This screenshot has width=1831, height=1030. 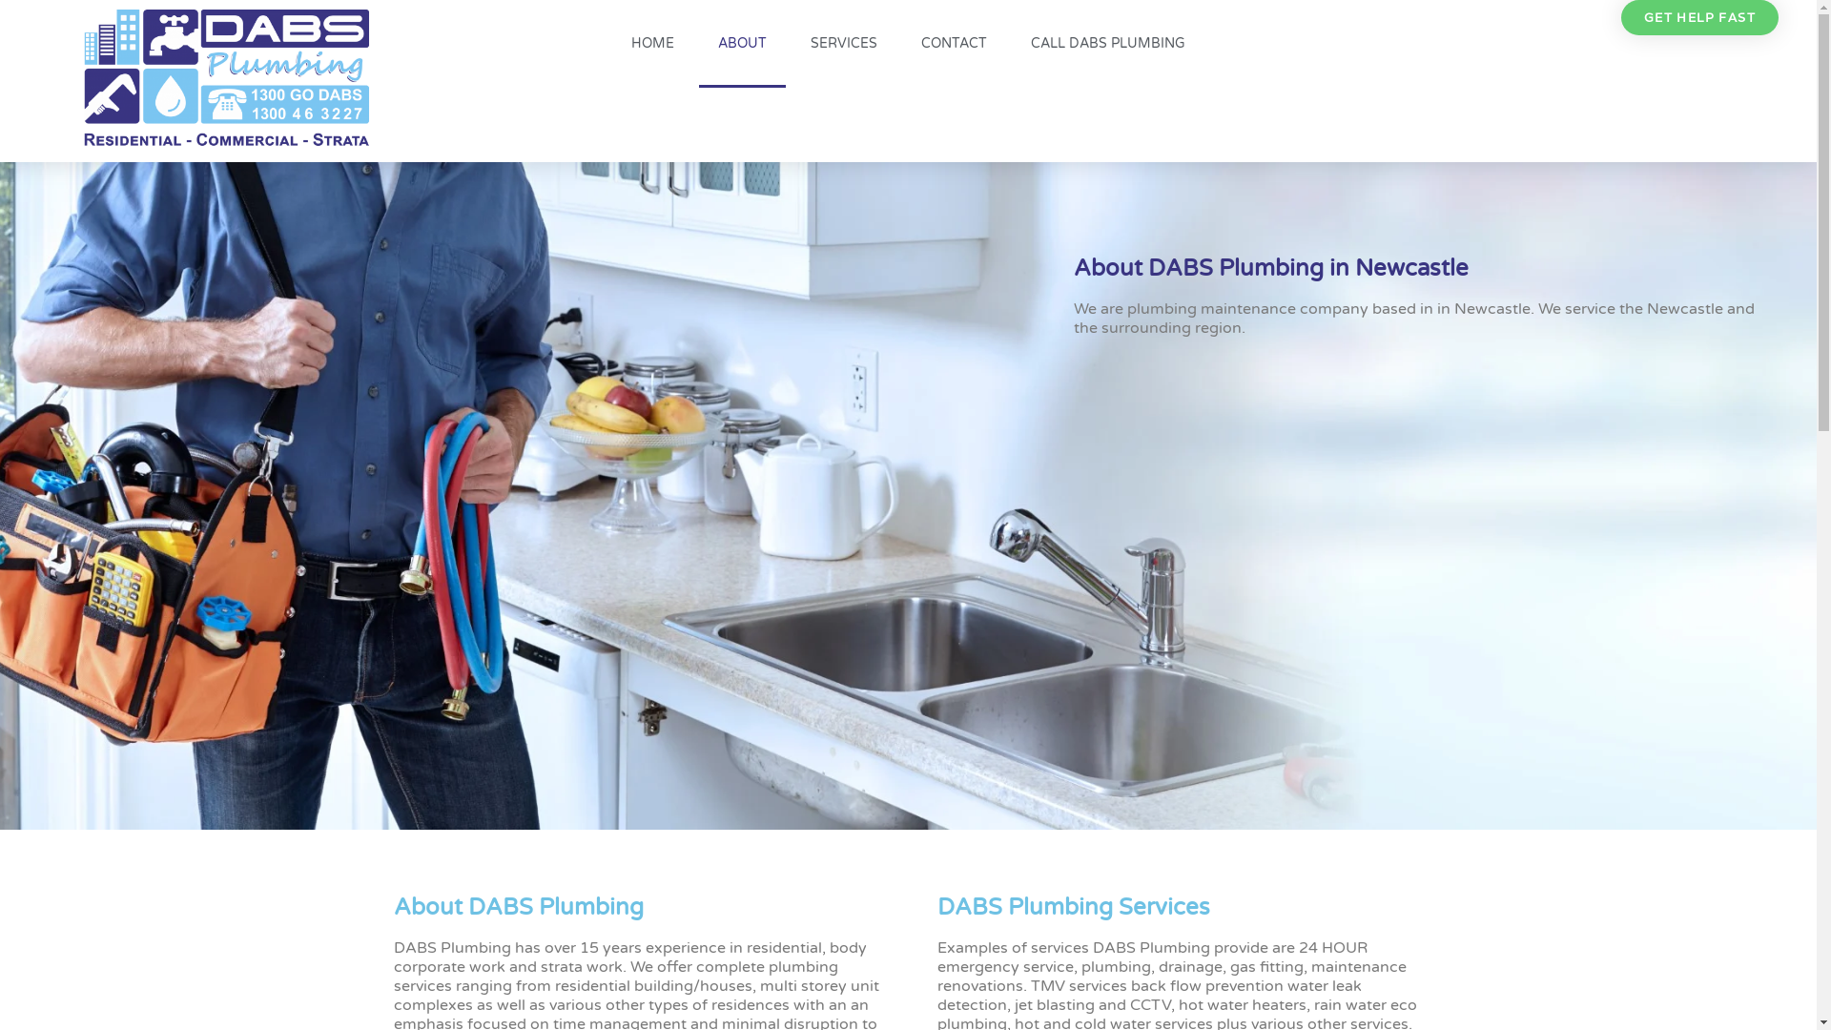 What do you see at coordinates (1699, 17) in the screenshot?
I see `GET HELP FAST` at bounding box center [1699, 17].